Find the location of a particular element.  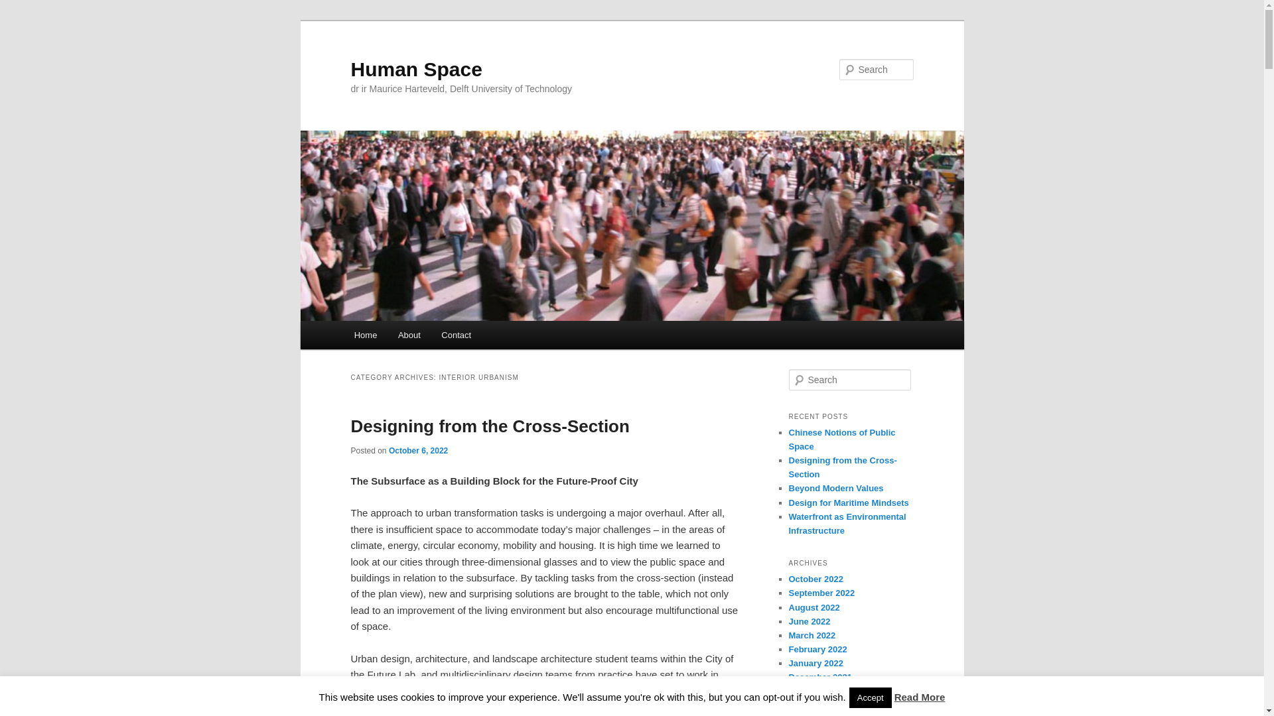

09:37 is located at coordinates (418, 450).